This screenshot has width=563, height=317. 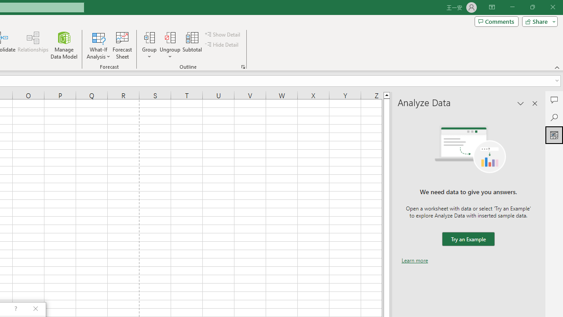 I want to click on Group..., so click(x=149, y=37).